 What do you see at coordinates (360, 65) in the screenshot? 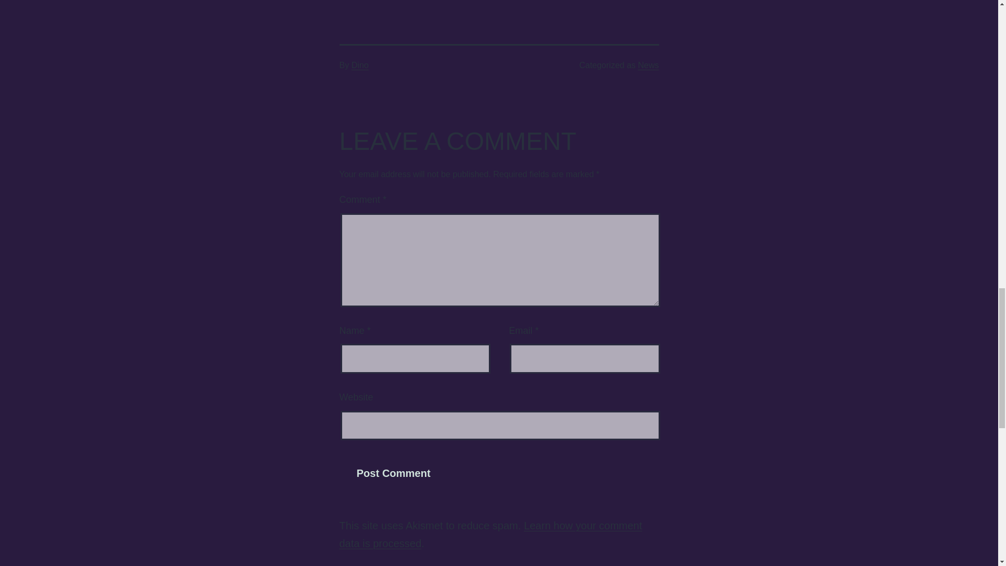
I see `Dino` at bounding box center [360, 65].